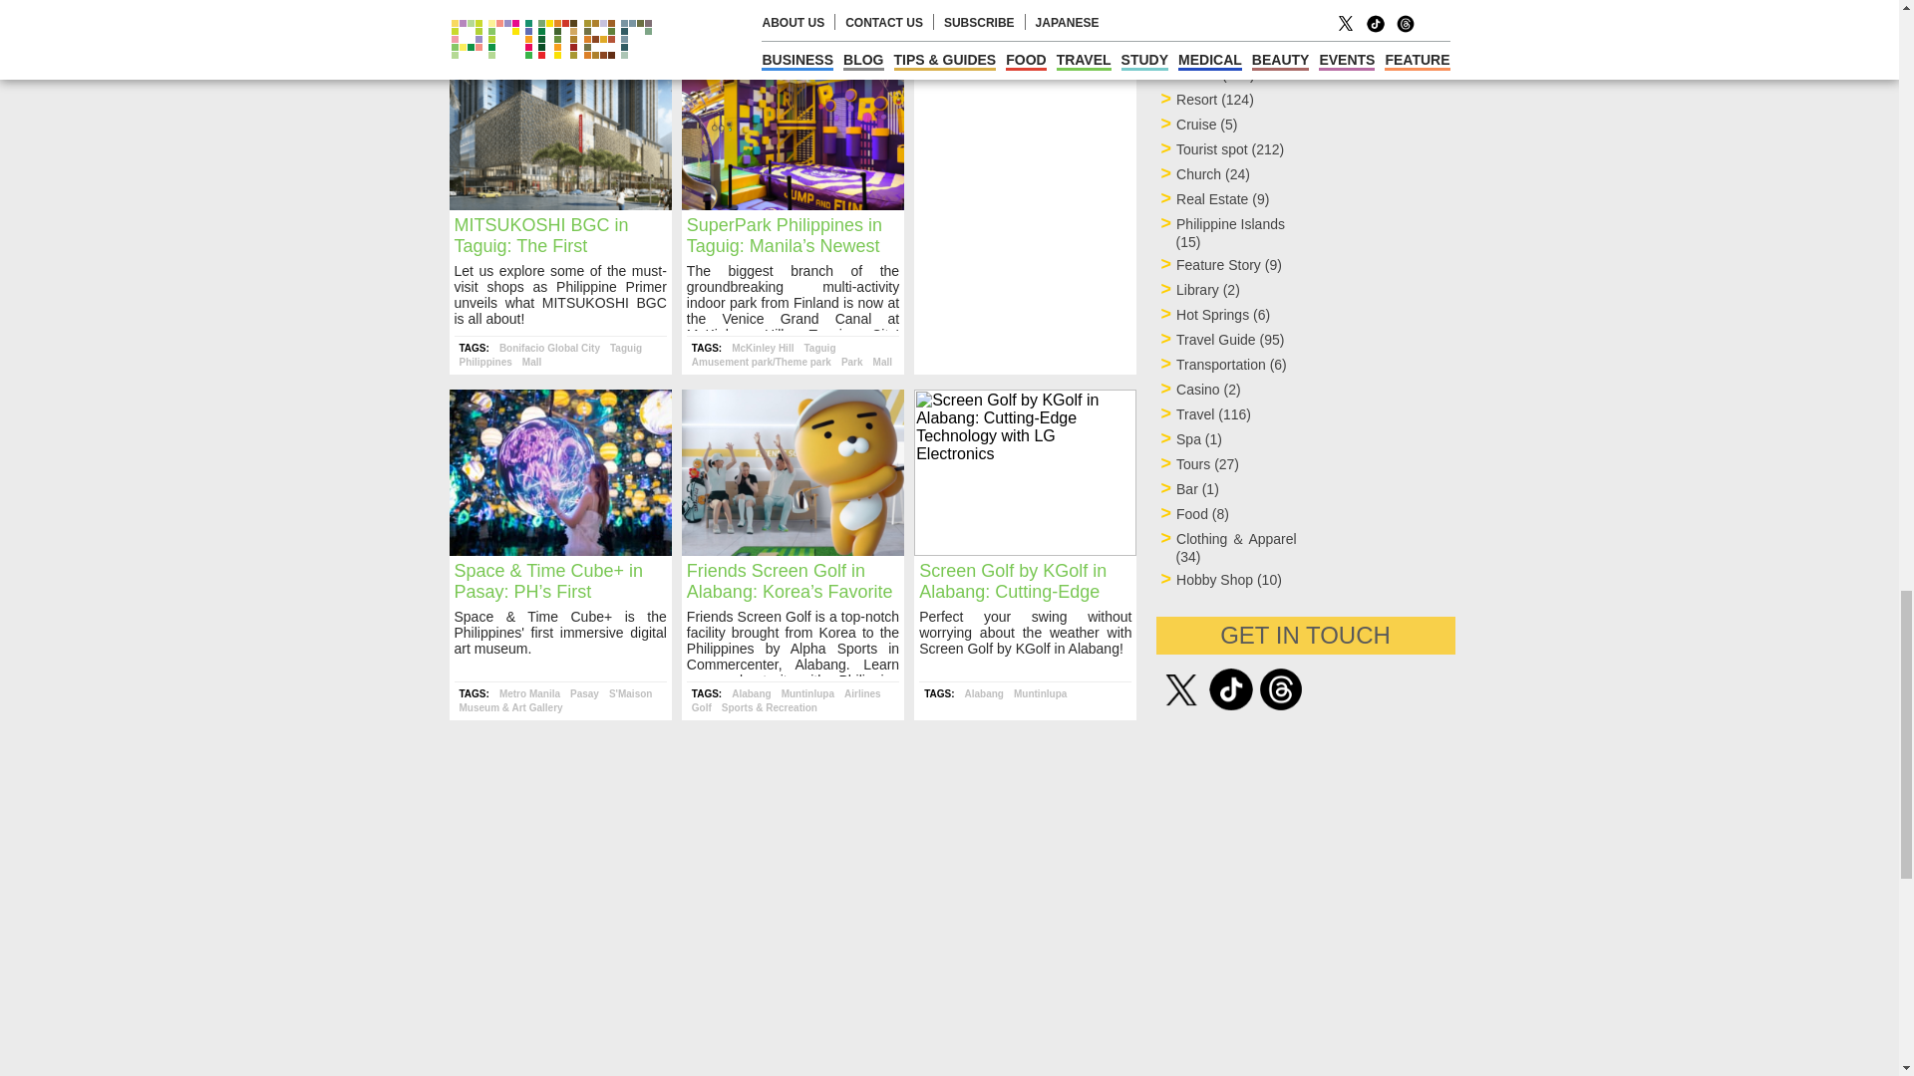  I want to click on Taguig, so click(626, 349).